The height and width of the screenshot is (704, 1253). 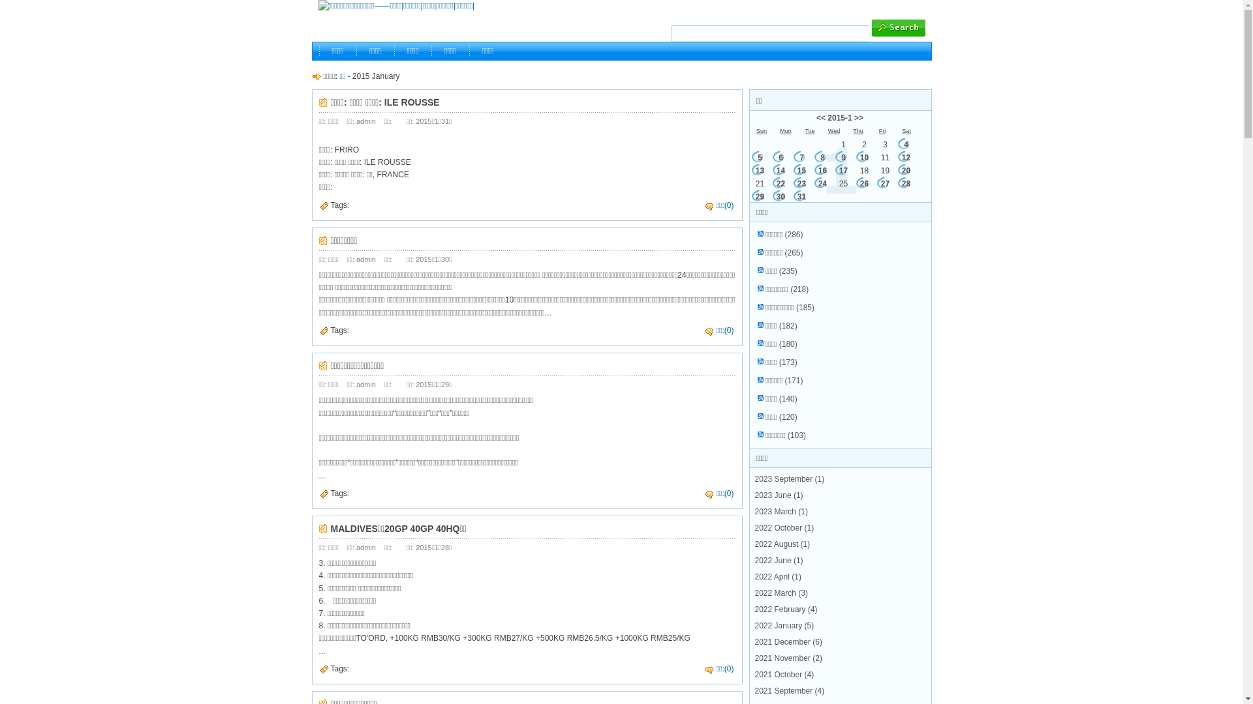 What do you see at coordinates (859, 118) in the screenshot?
I see `>>` at bounding box center [859, 118].